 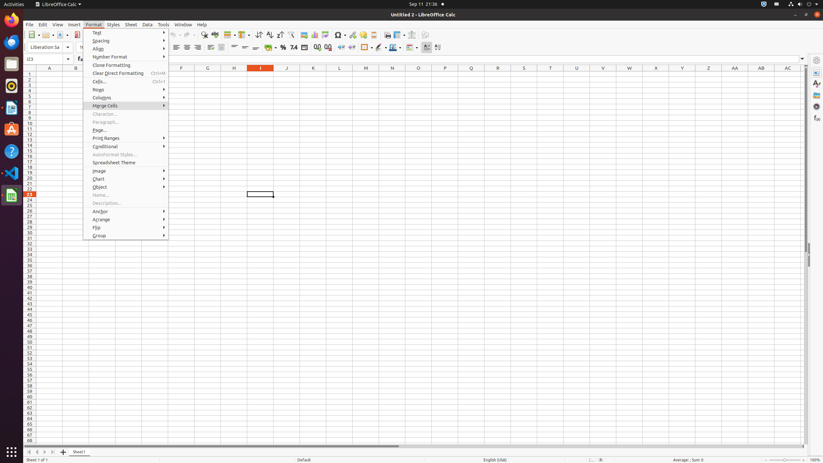 I want to click on J1, so click(x=287, y=74).